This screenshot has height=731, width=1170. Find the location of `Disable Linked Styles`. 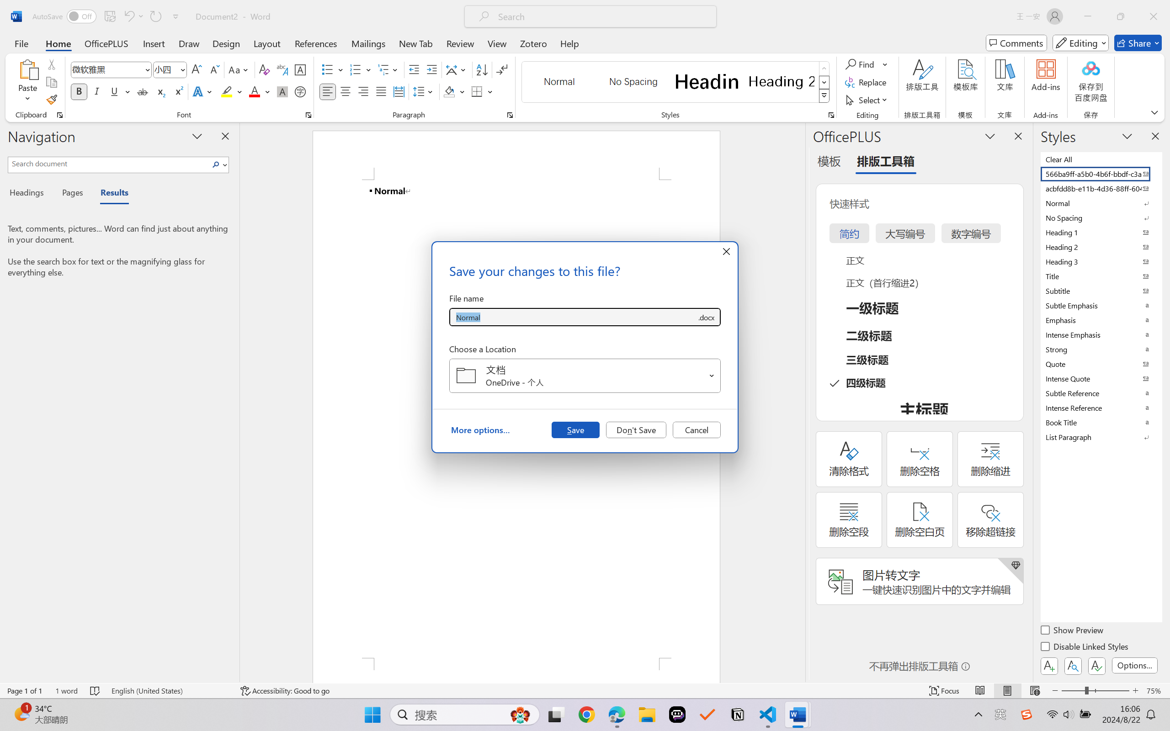

Disable Linked Styles is located at coordinates (1085, 648).